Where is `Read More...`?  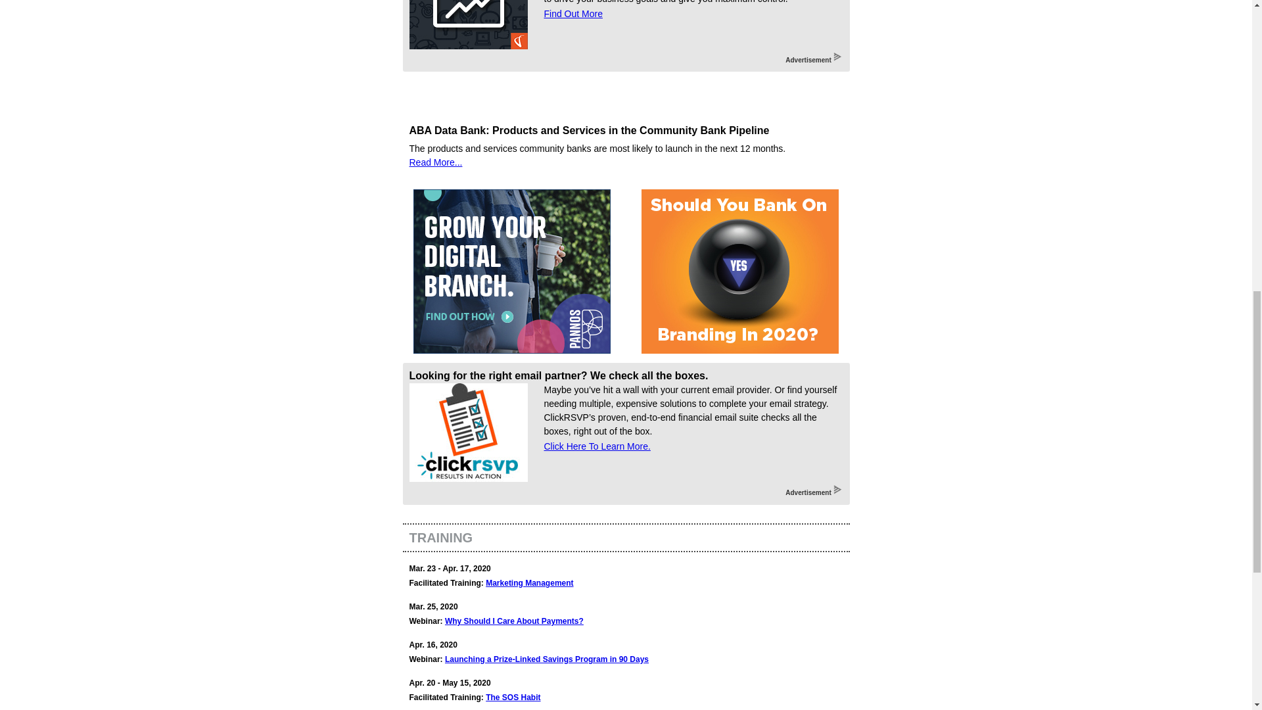 Read More... is located at coordinates (435, 162).